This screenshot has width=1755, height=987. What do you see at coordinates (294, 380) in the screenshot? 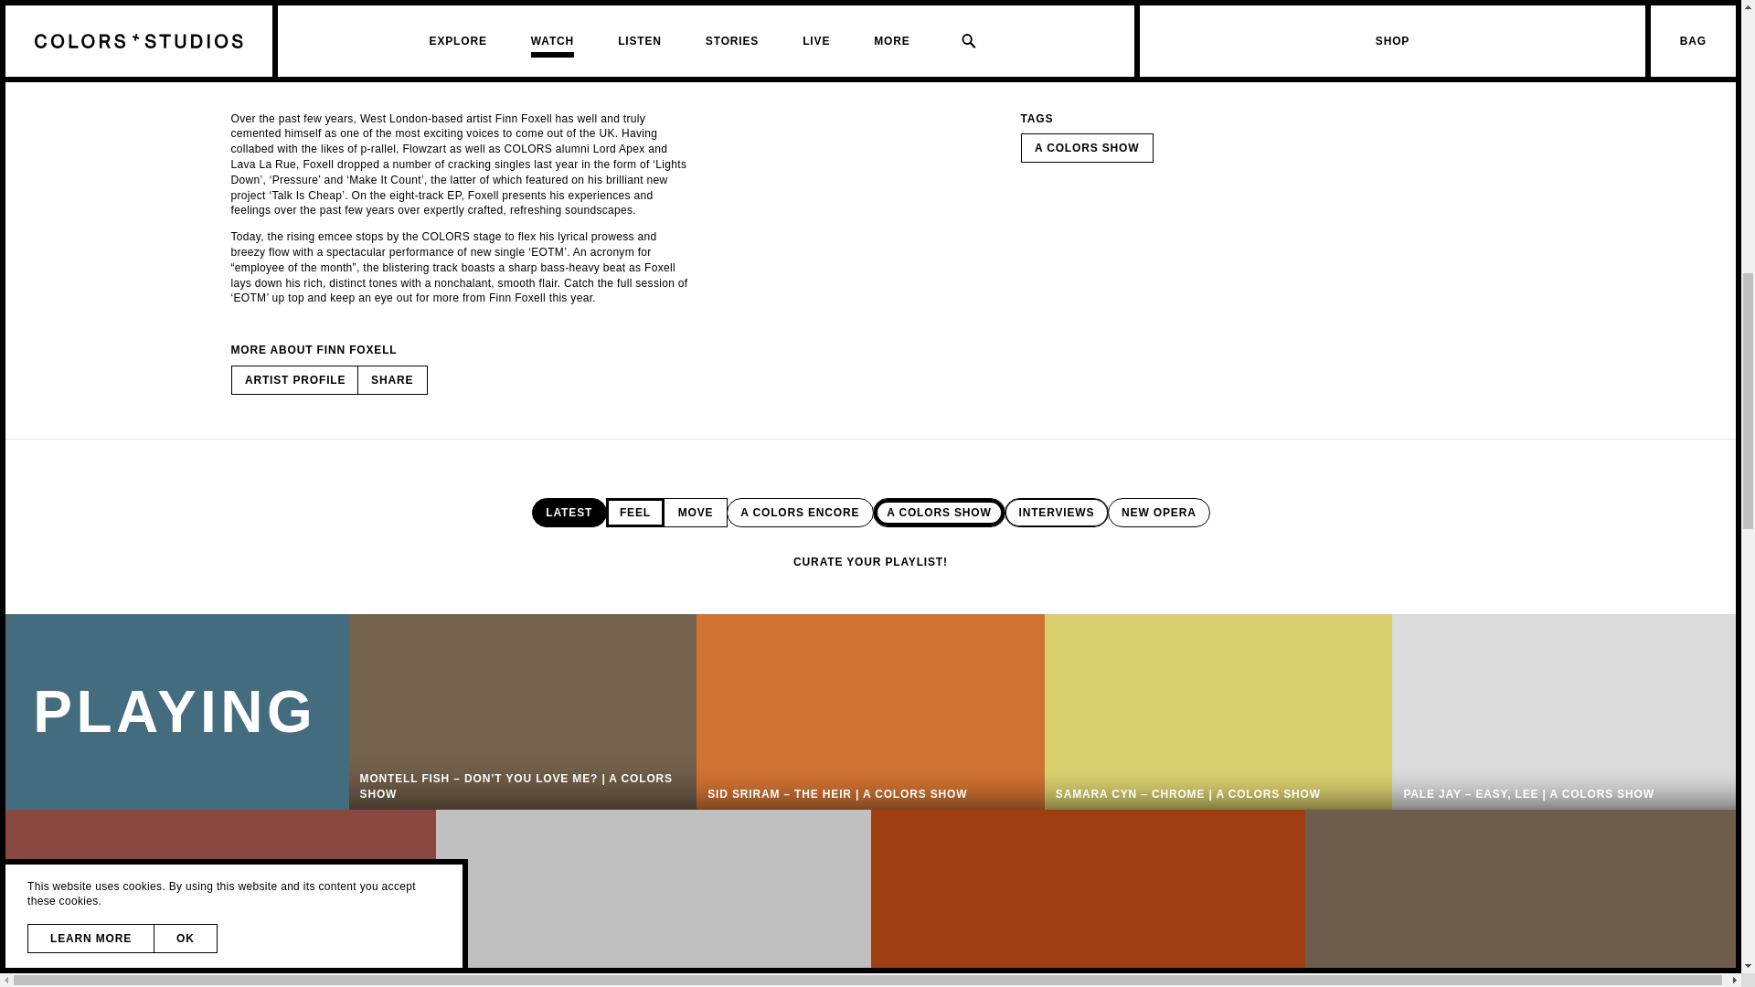
I see `ARTIST PROFILE` at bounding box center [294, 380].